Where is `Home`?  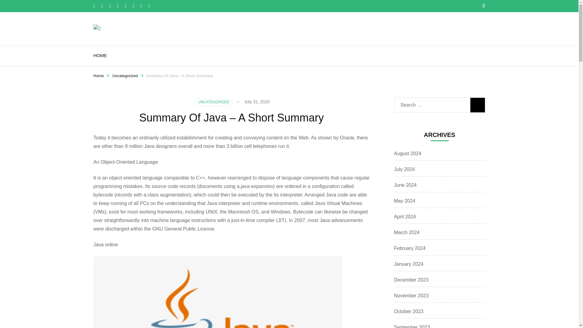 Home is located at coordinates (99, 76).